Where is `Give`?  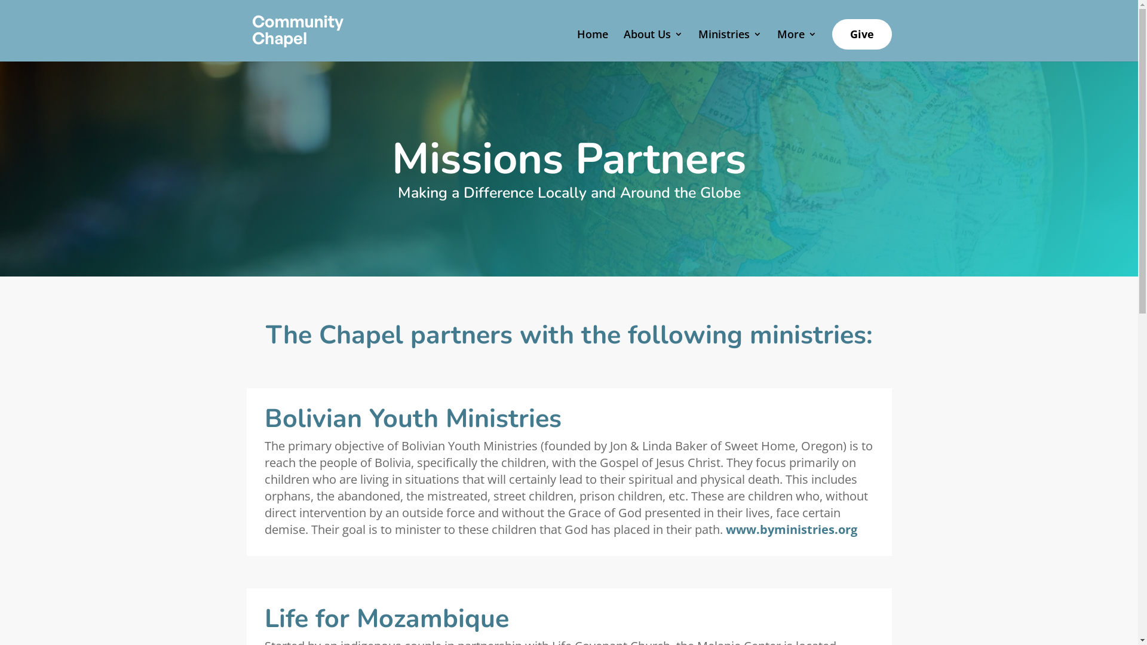
Give is located at coordinates (861, 35).